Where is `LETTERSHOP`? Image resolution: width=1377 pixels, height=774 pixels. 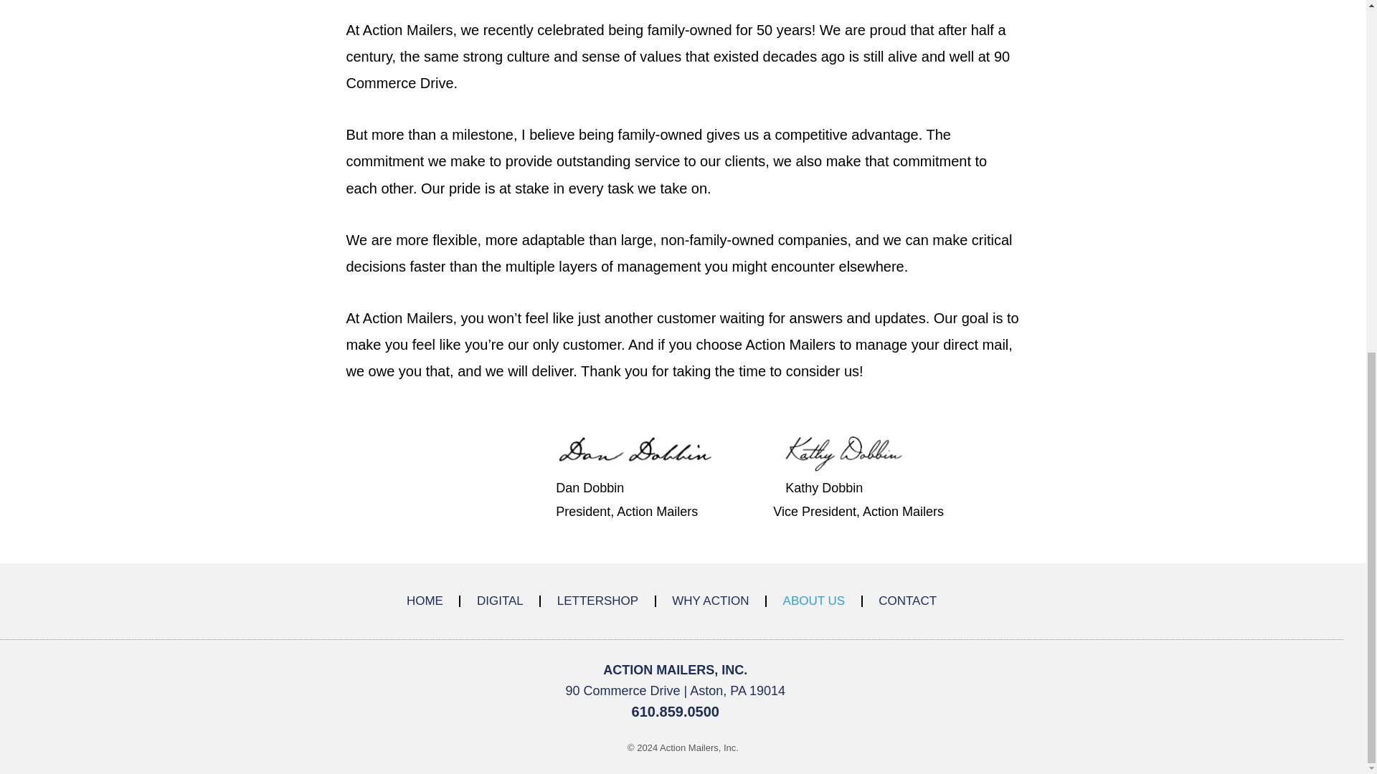
LETTERSHOP is located at coordinates (598, 601).